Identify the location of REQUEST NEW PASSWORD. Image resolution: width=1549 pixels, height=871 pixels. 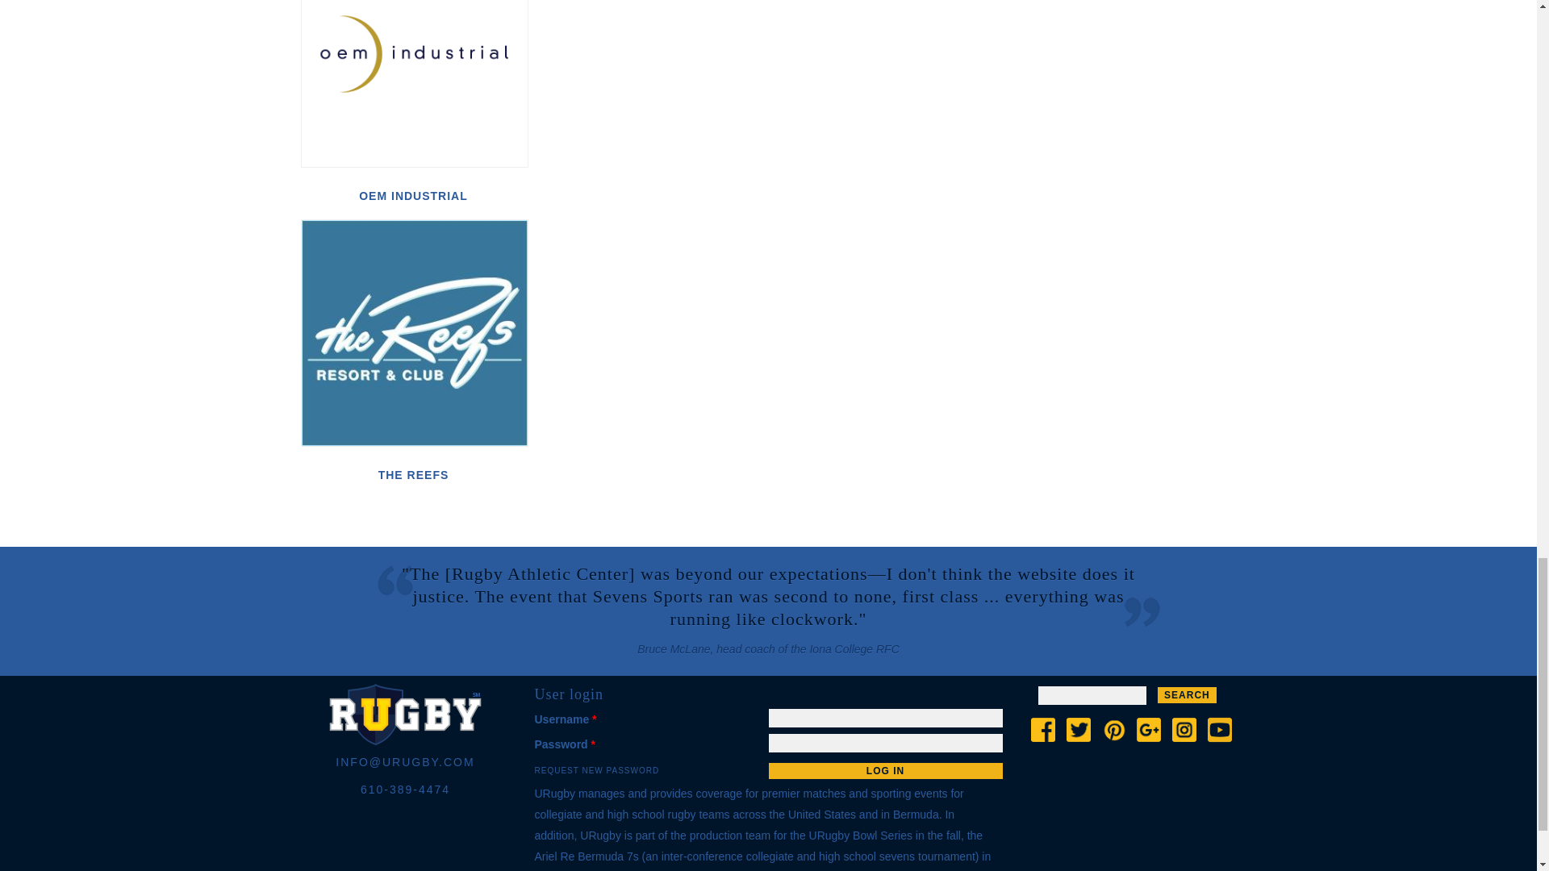
(597, 771).